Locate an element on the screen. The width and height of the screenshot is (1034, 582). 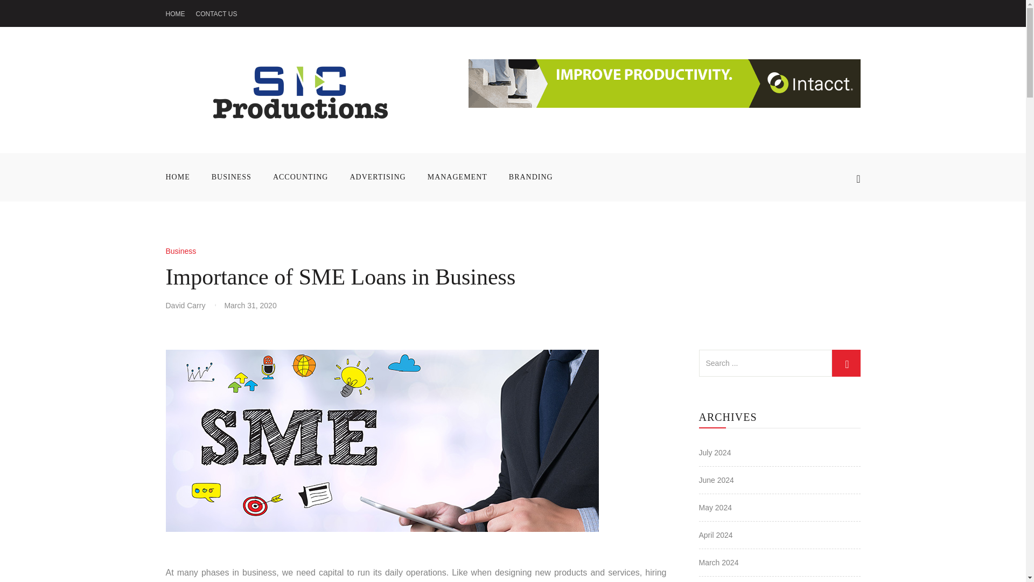
BRANDING is located at coordinates (531, 177).